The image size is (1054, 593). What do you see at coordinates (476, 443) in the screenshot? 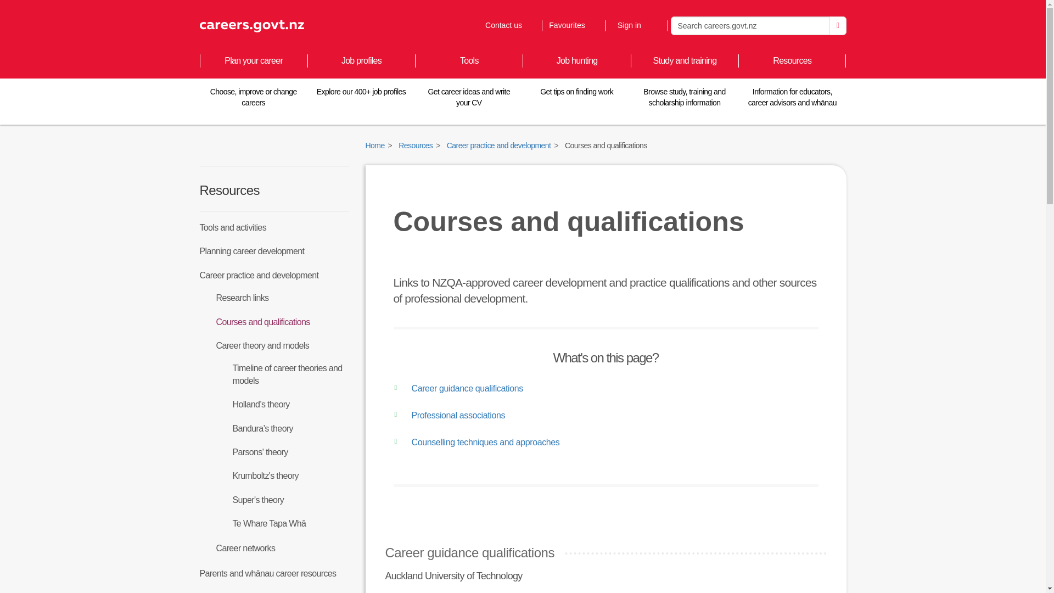
I see `Professional associations` at bounding box center [476, 443].